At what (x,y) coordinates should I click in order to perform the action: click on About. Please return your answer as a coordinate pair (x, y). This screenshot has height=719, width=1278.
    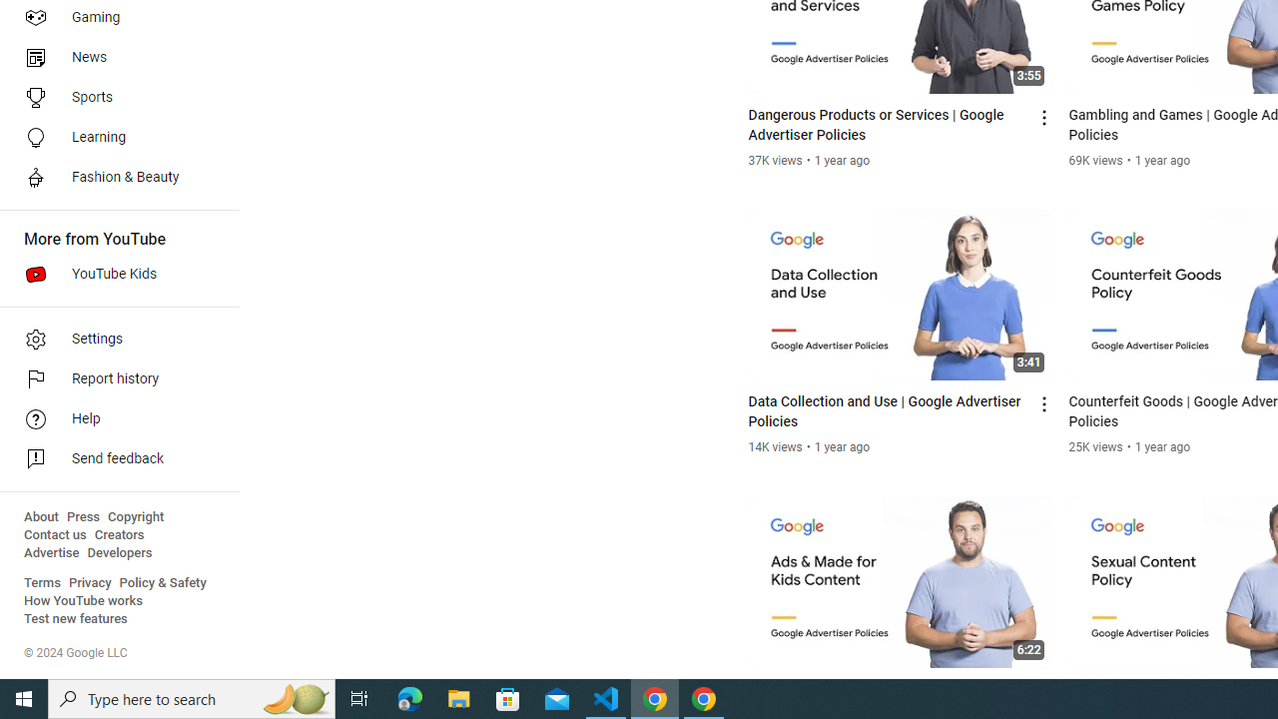
    Looking at the image, I should click on (41, 517).